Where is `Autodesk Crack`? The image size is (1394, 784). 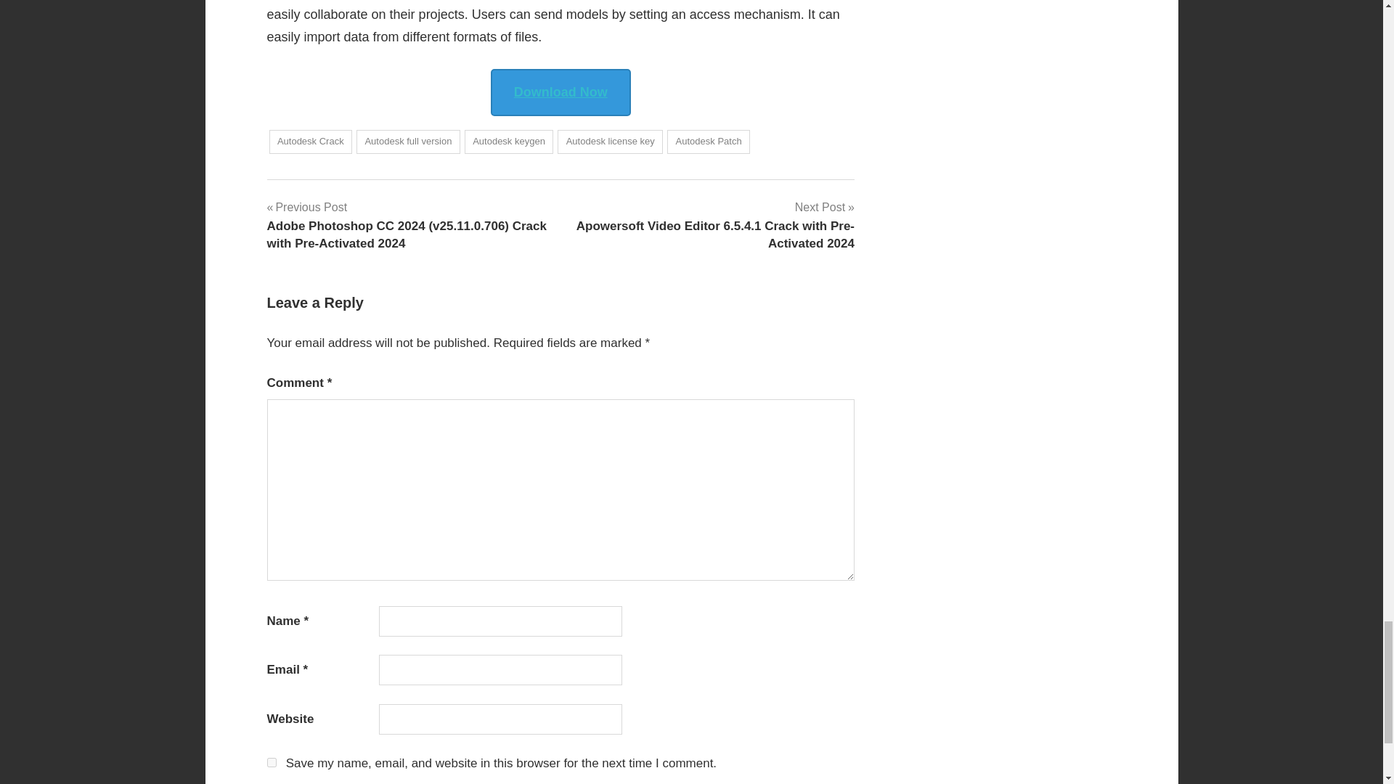 Autodesk Crack is located at coordinates (311, 142).